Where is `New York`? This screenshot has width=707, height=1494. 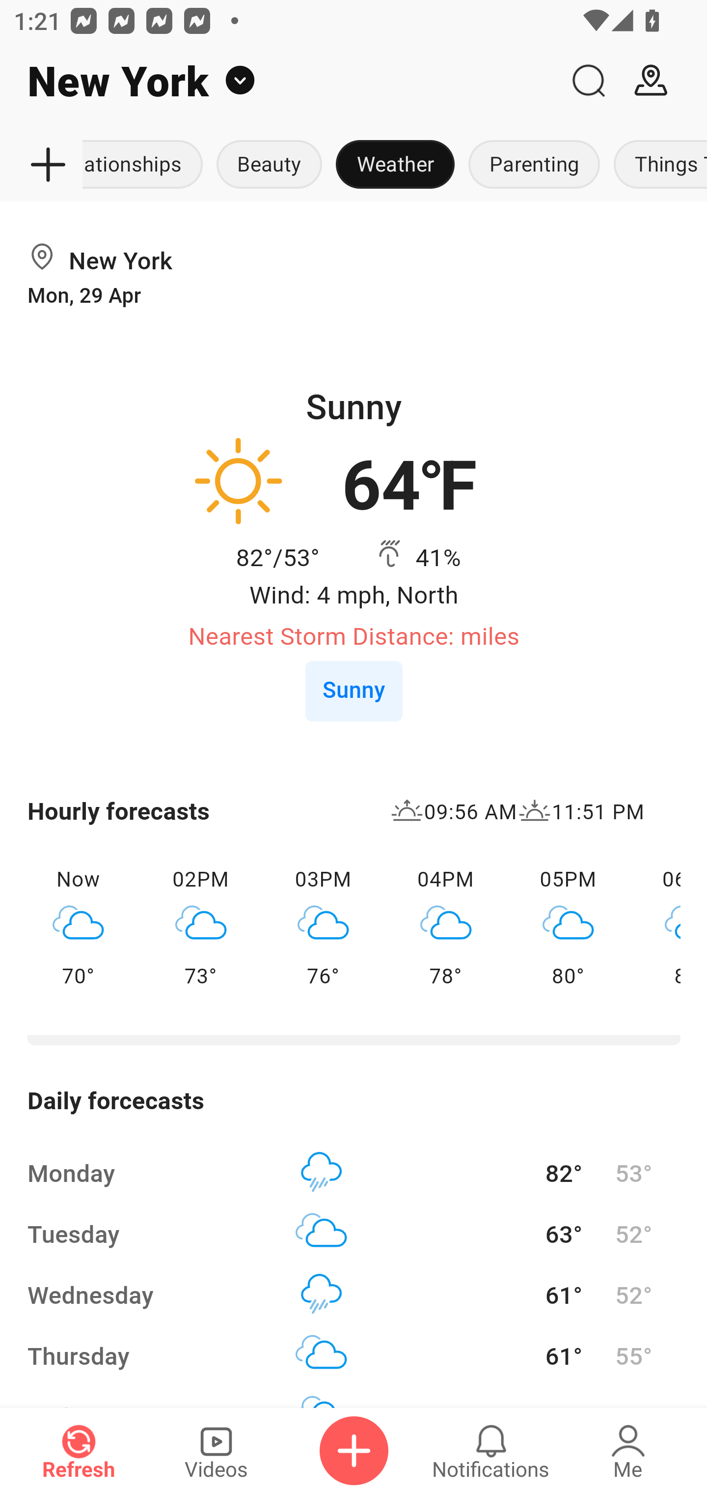 New York is located at coordinates (278, 81).